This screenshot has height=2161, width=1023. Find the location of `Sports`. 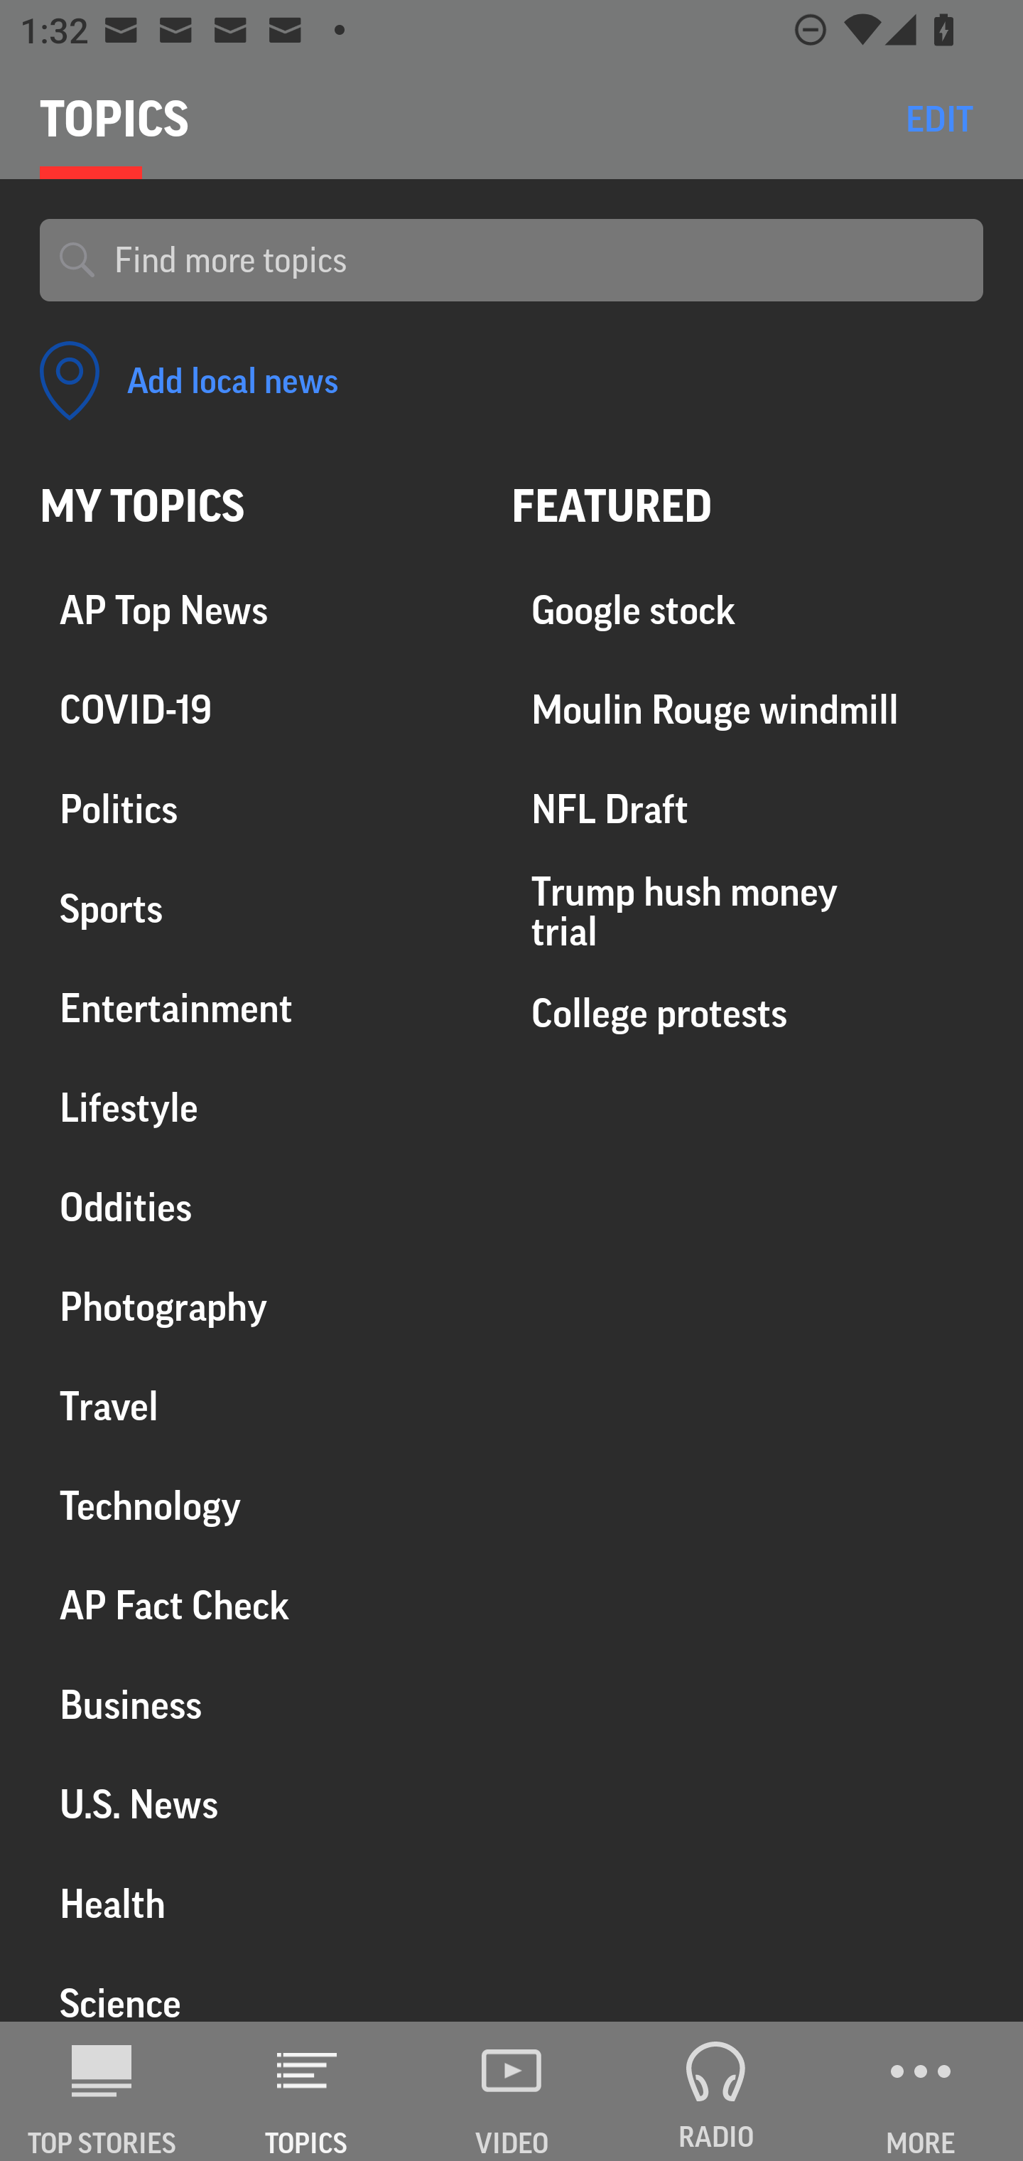

Sports is located at coordinates (256, 909).